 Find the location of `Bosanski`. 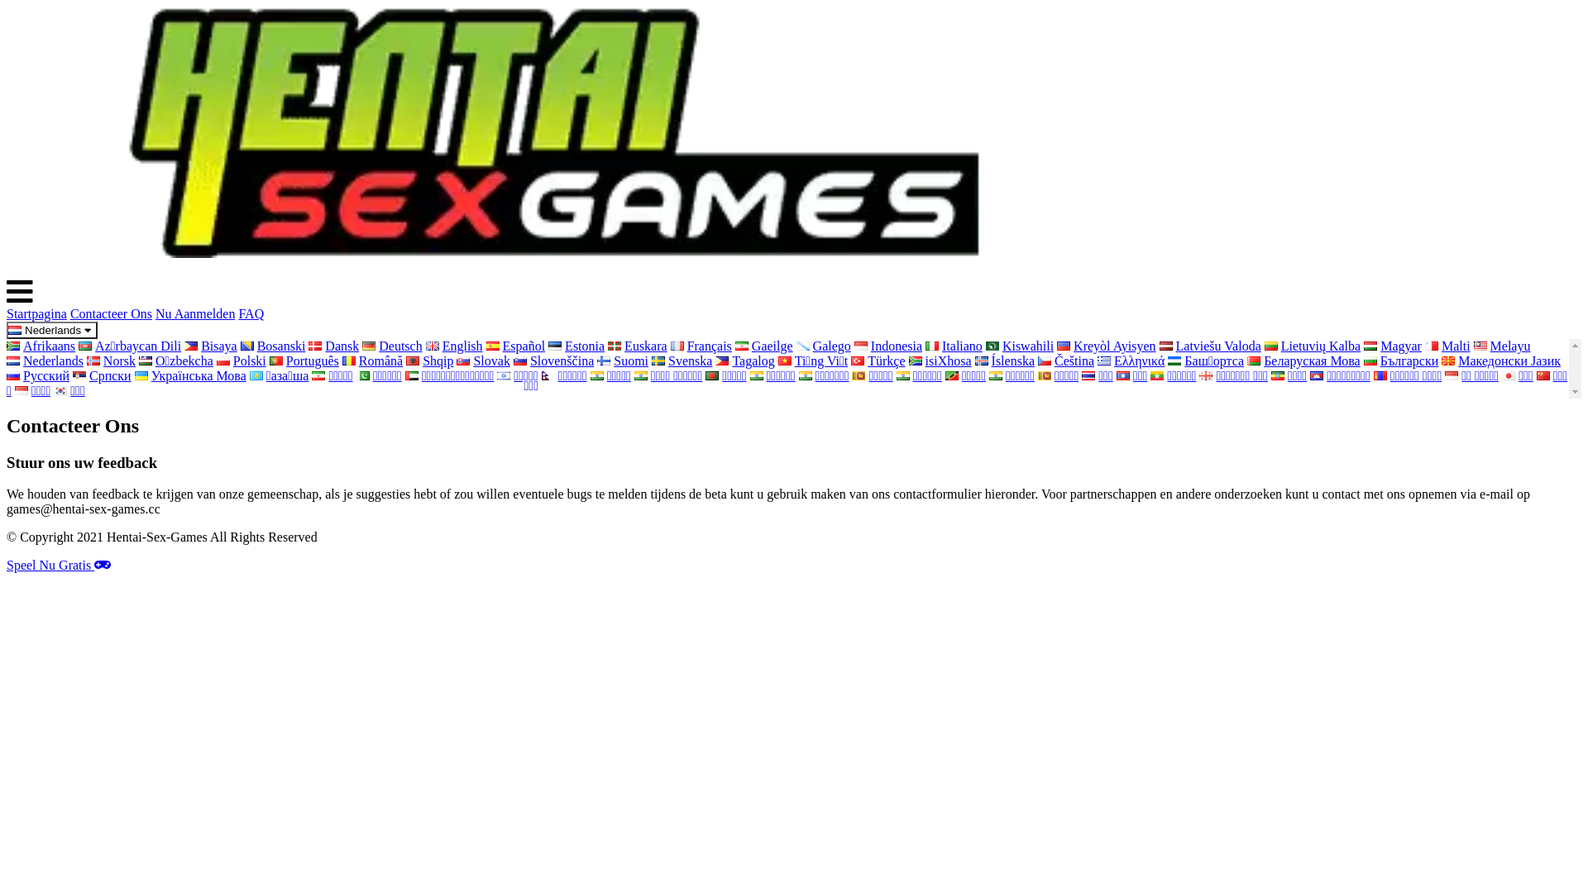

Bosanski is located at coordinates (273, 346).